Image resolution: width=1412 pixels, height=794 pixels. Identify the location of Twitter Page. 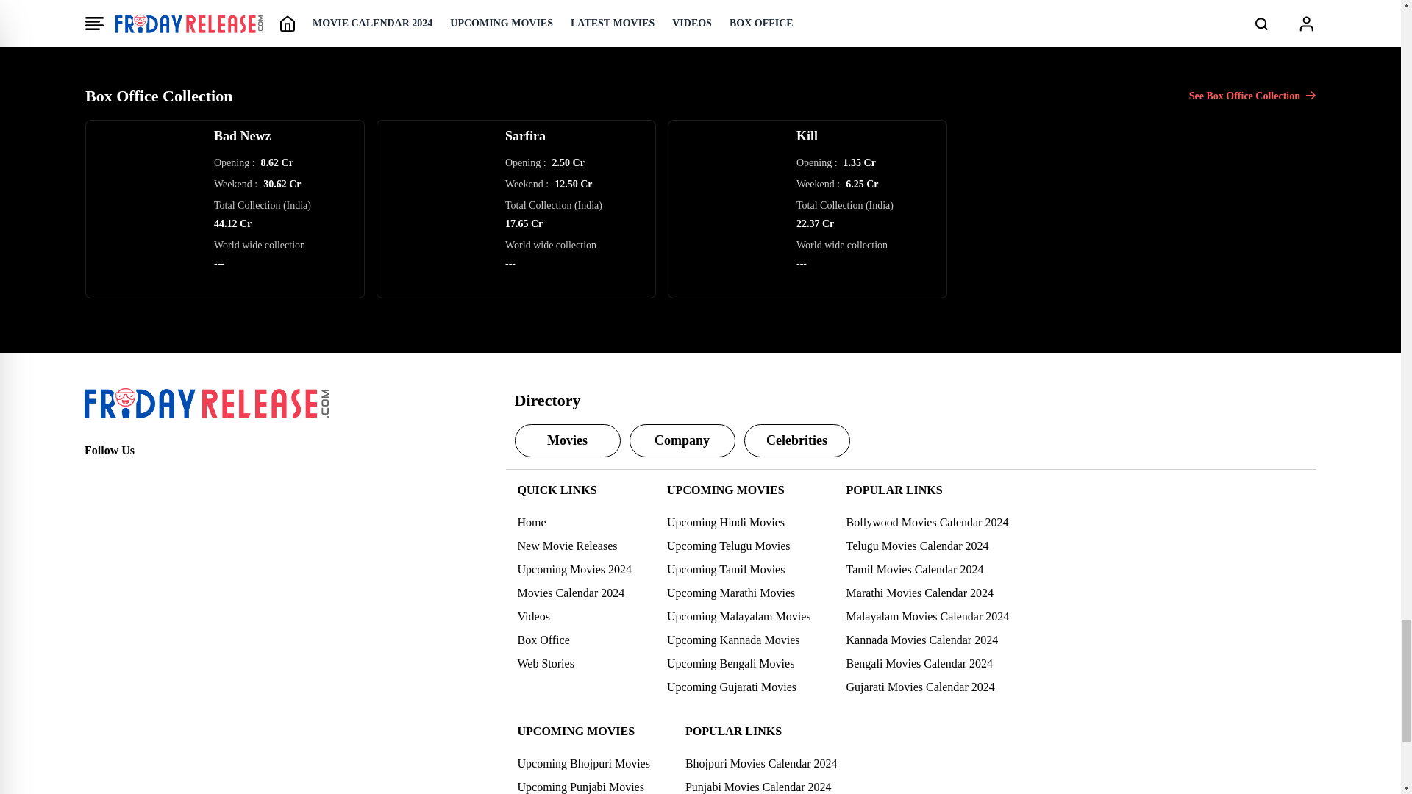
(128, 476).